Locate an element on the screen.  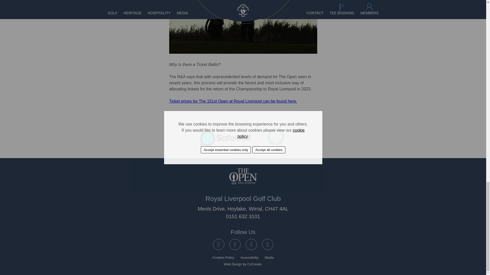
Cookies Policy is located at coordinates (223, 258).